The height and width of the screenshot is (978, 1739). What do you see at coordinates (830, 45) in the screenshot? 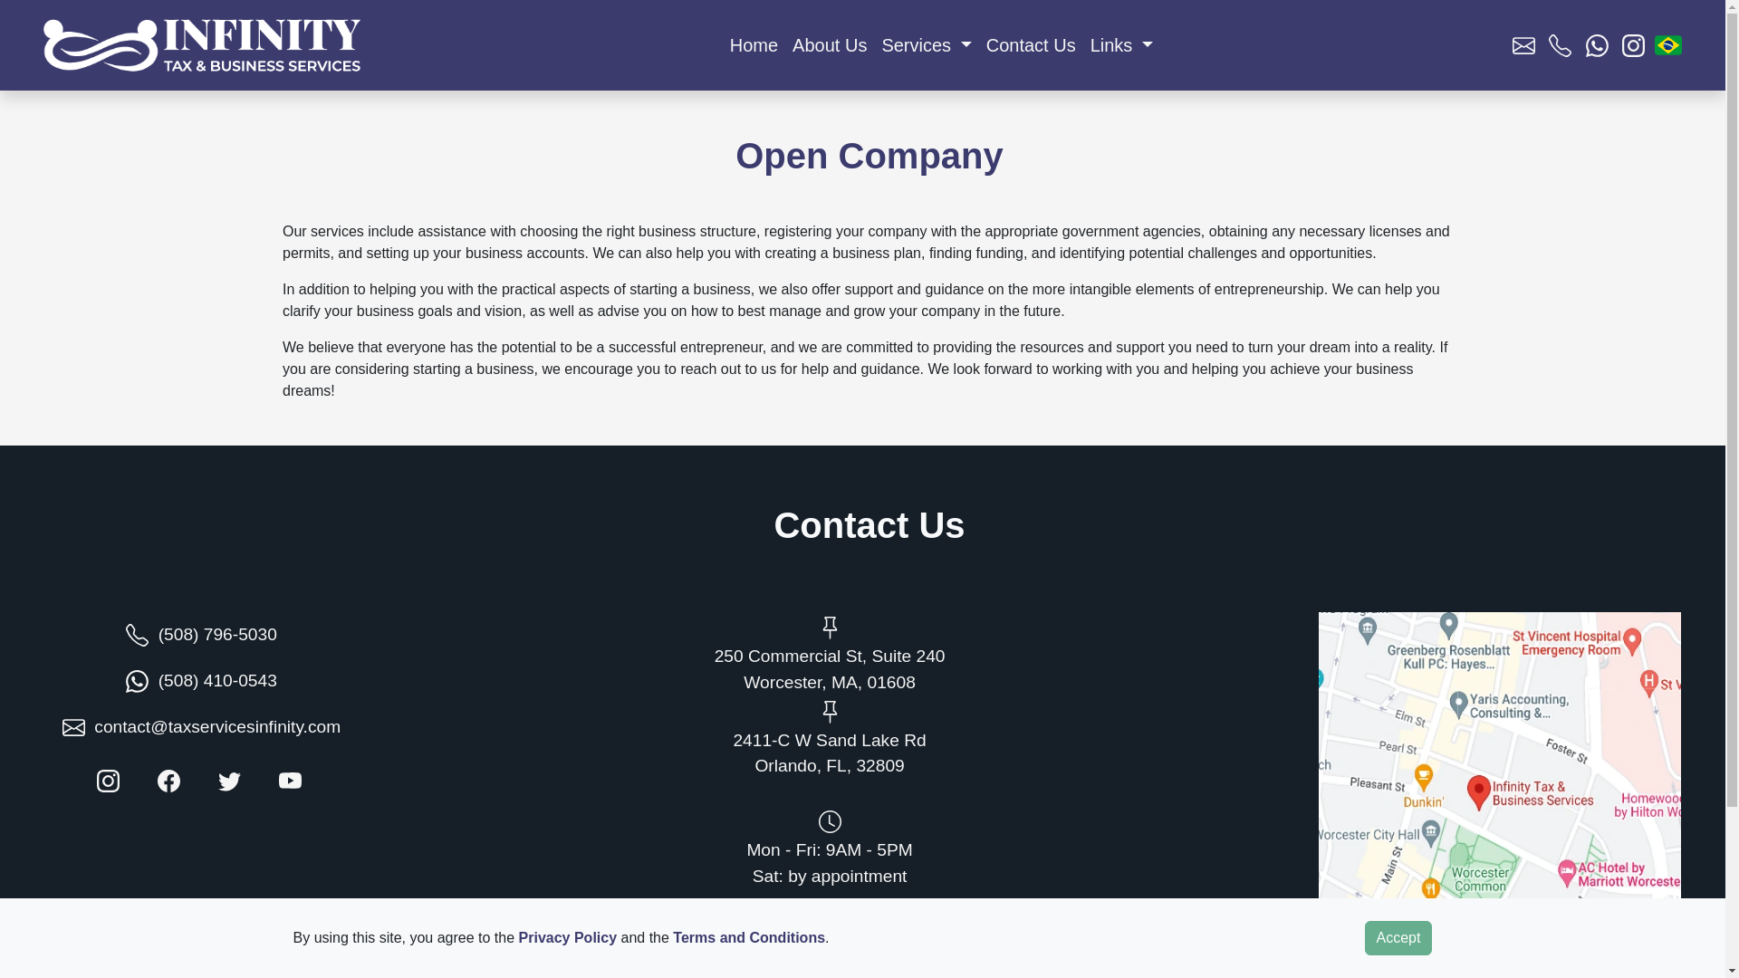
I see `About Us` at bounding box center [830, 45].